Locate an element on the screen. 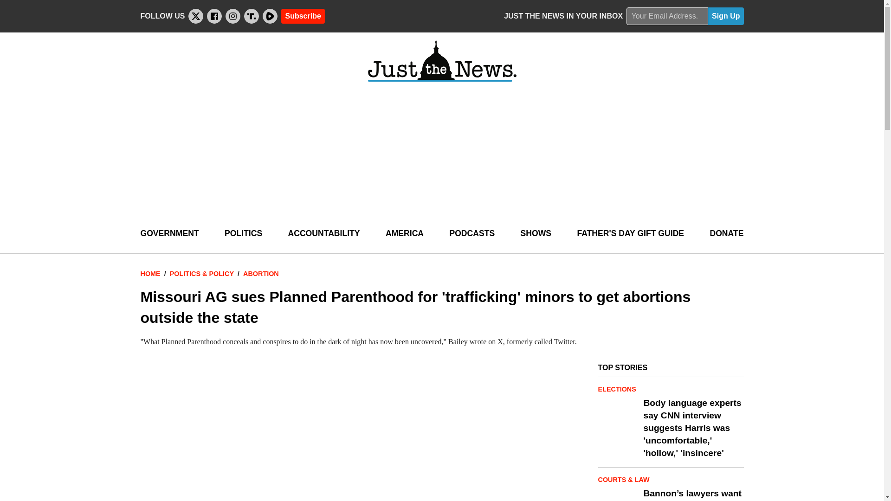 The height and width of the screenshot is (501, 891). DONATE is located at coordinates (726, 234).